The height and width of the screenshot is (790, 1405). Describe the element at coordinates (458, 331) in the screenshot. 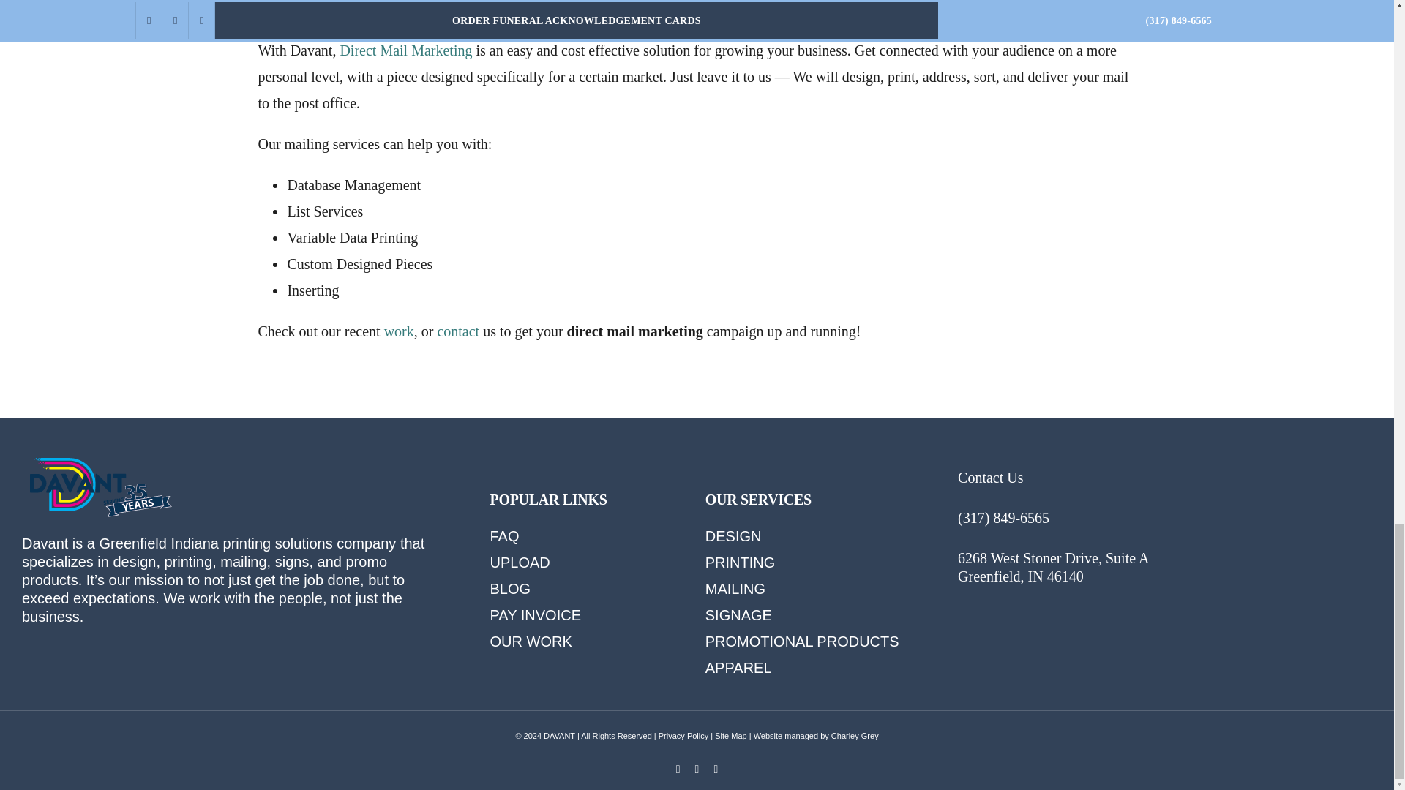

I see `contact` at that location.